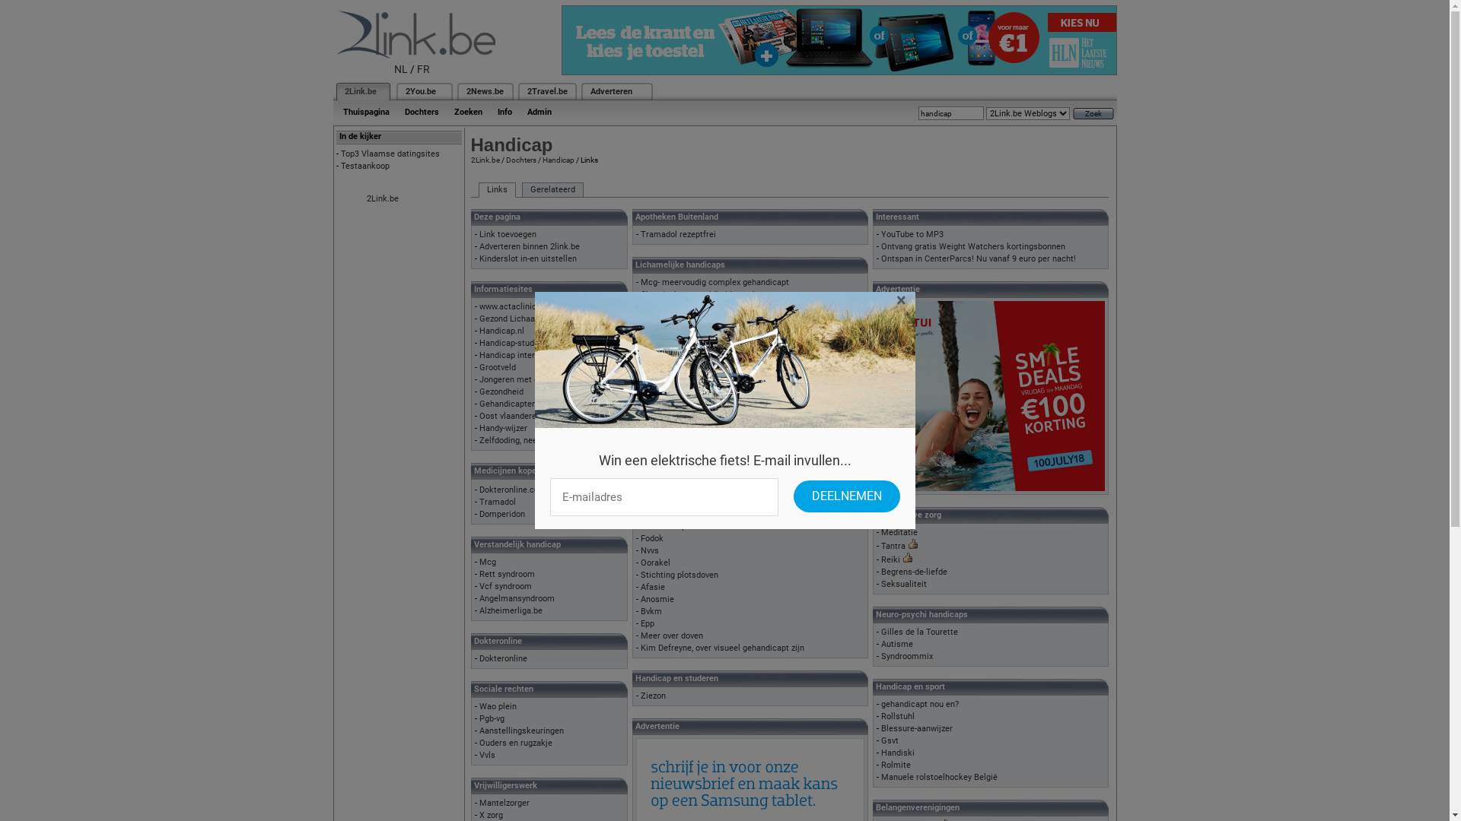 The width and height of the screenshot is (1461, 821). I want to click on Pierre Robin, so click(664, 307).